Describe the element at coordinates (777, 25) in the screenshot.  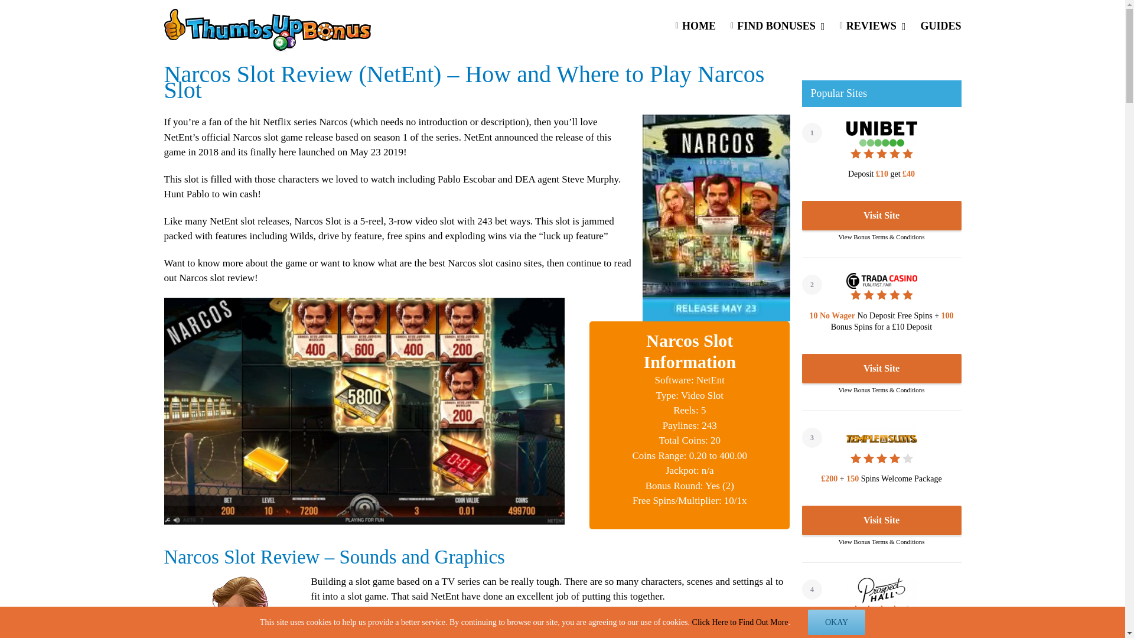
I see `Find Bonuses` at that location.